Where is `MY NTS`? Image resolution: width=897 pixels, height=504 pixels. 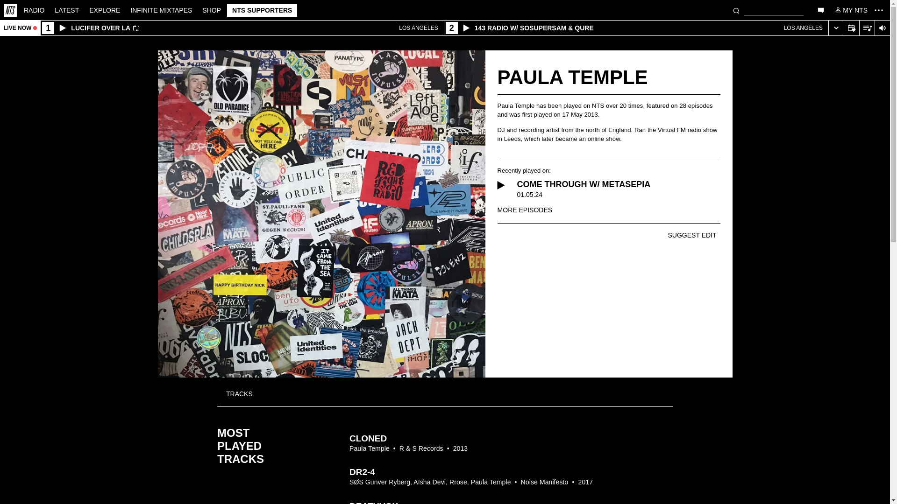 MY NTS is located at coordinates (850, 9).